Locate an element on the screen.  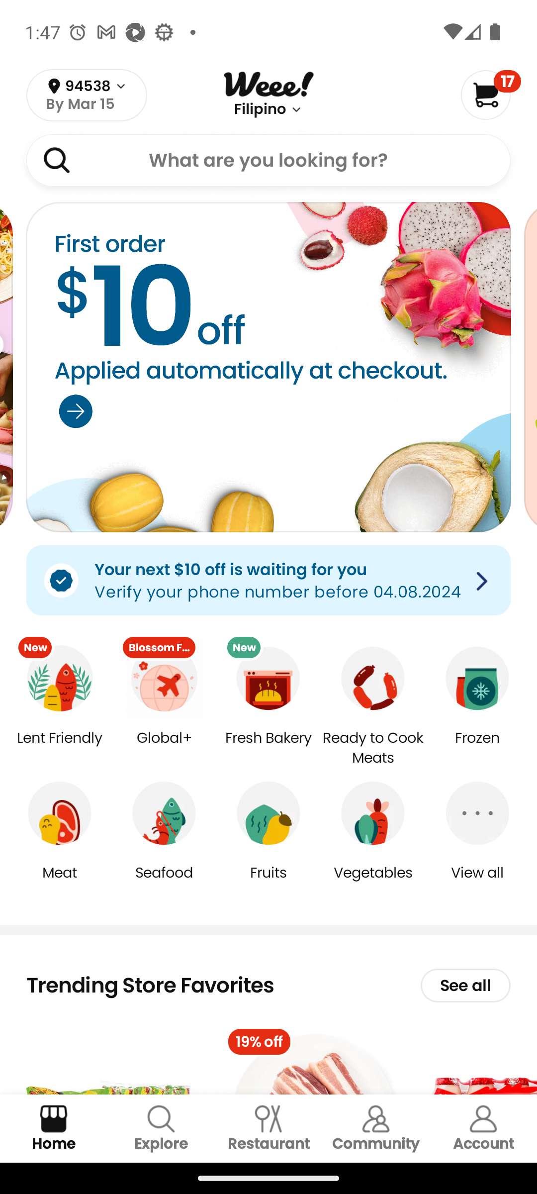
Frozen is located at coordinates (477, 748).